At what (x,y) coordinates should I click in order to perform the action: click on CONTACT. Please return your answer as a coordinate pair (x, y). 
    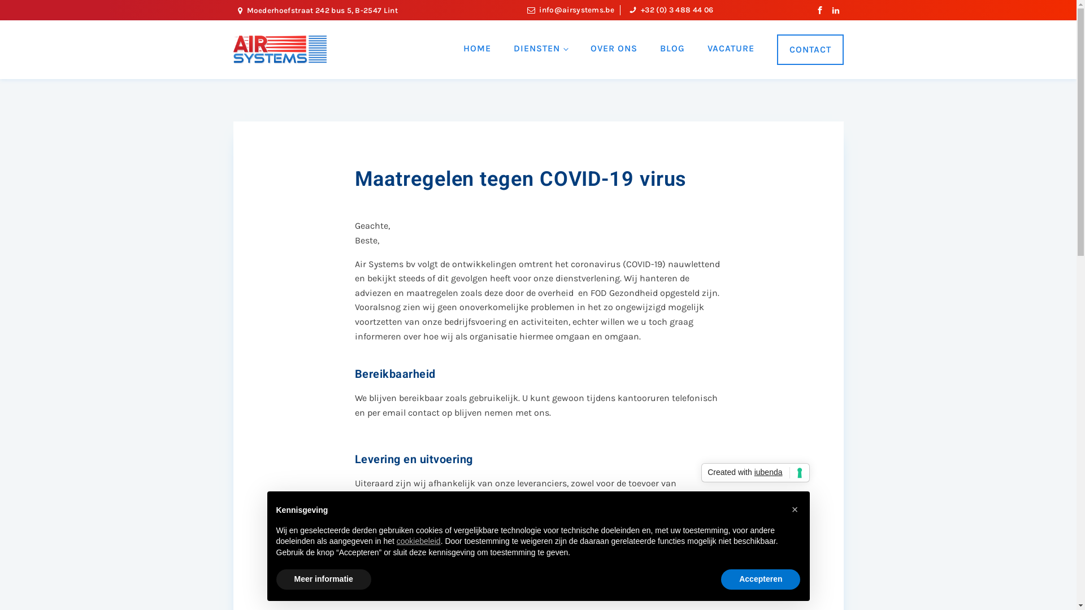
    Looking at the image, I should click on (810, 50).